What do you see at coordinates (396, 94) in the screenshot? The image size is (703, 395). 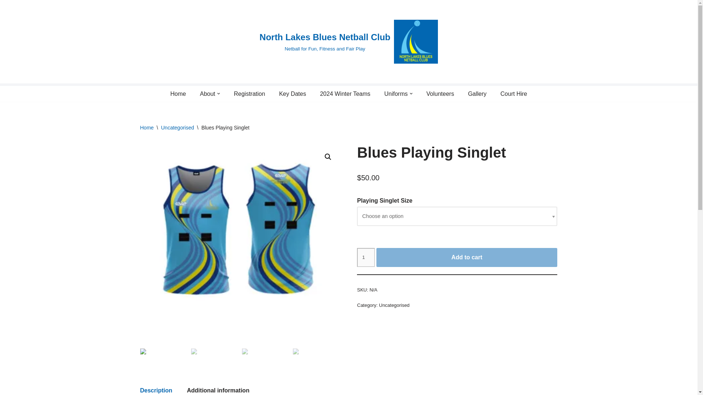 I see `Uniforms` at bounding box center [396, 94].